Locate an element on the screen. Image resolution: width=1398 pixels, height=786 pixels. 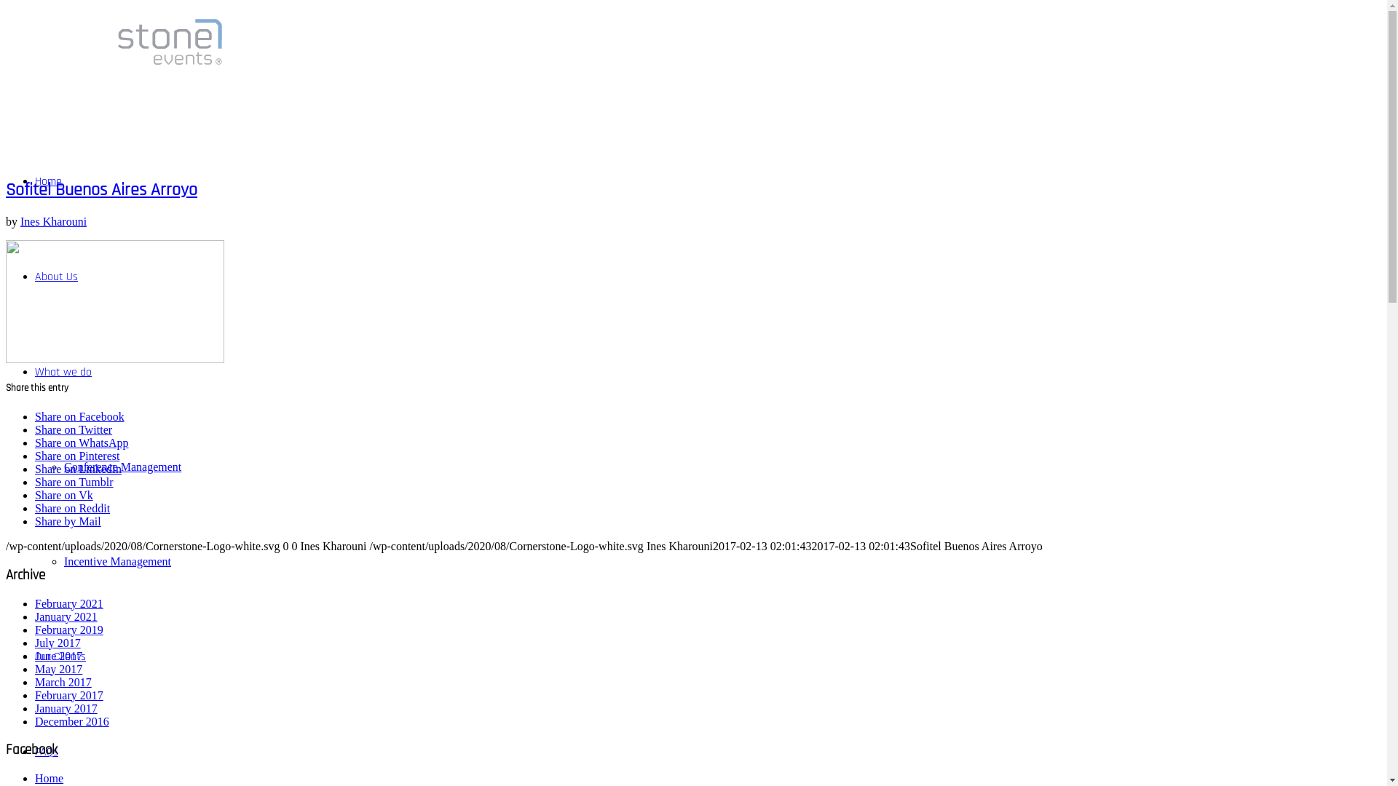
Home is located at coordinates (48, 182).